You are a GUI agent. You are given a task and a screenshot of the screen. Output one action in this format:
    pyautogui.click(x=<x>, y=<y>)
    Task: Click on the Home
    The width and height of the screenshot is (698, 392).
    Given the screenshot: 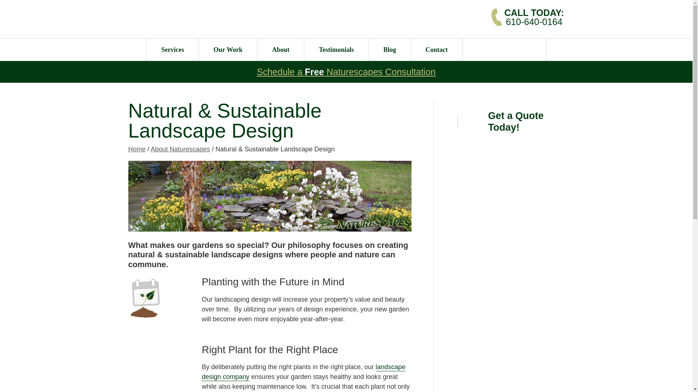 What is the action you would take?
    pyautogui.click(x=534, y=17)
    